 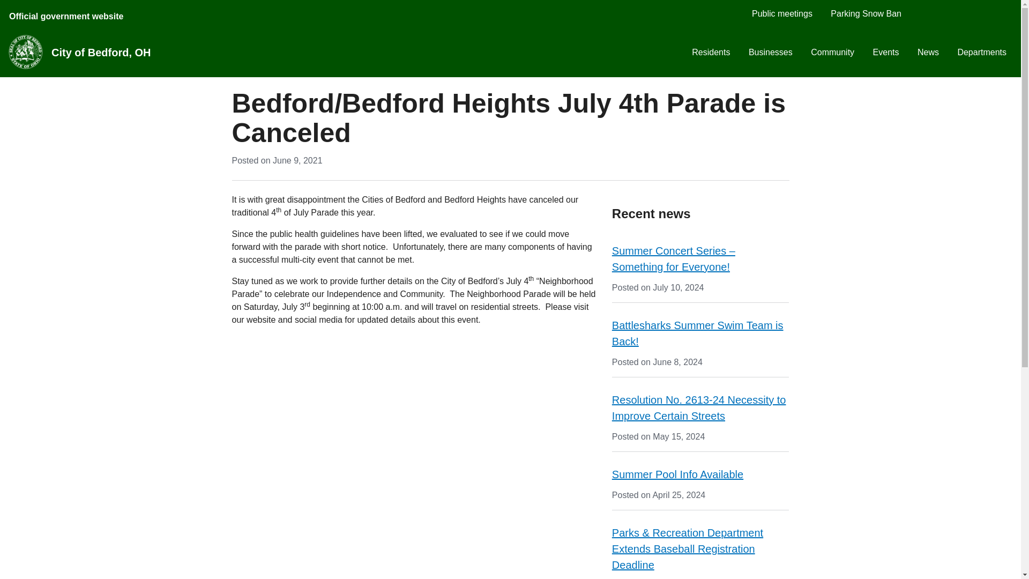 What do you see at coordinates (771, 53) in the screenshot?
I see `Businesses` at bounding box center [771, 53].